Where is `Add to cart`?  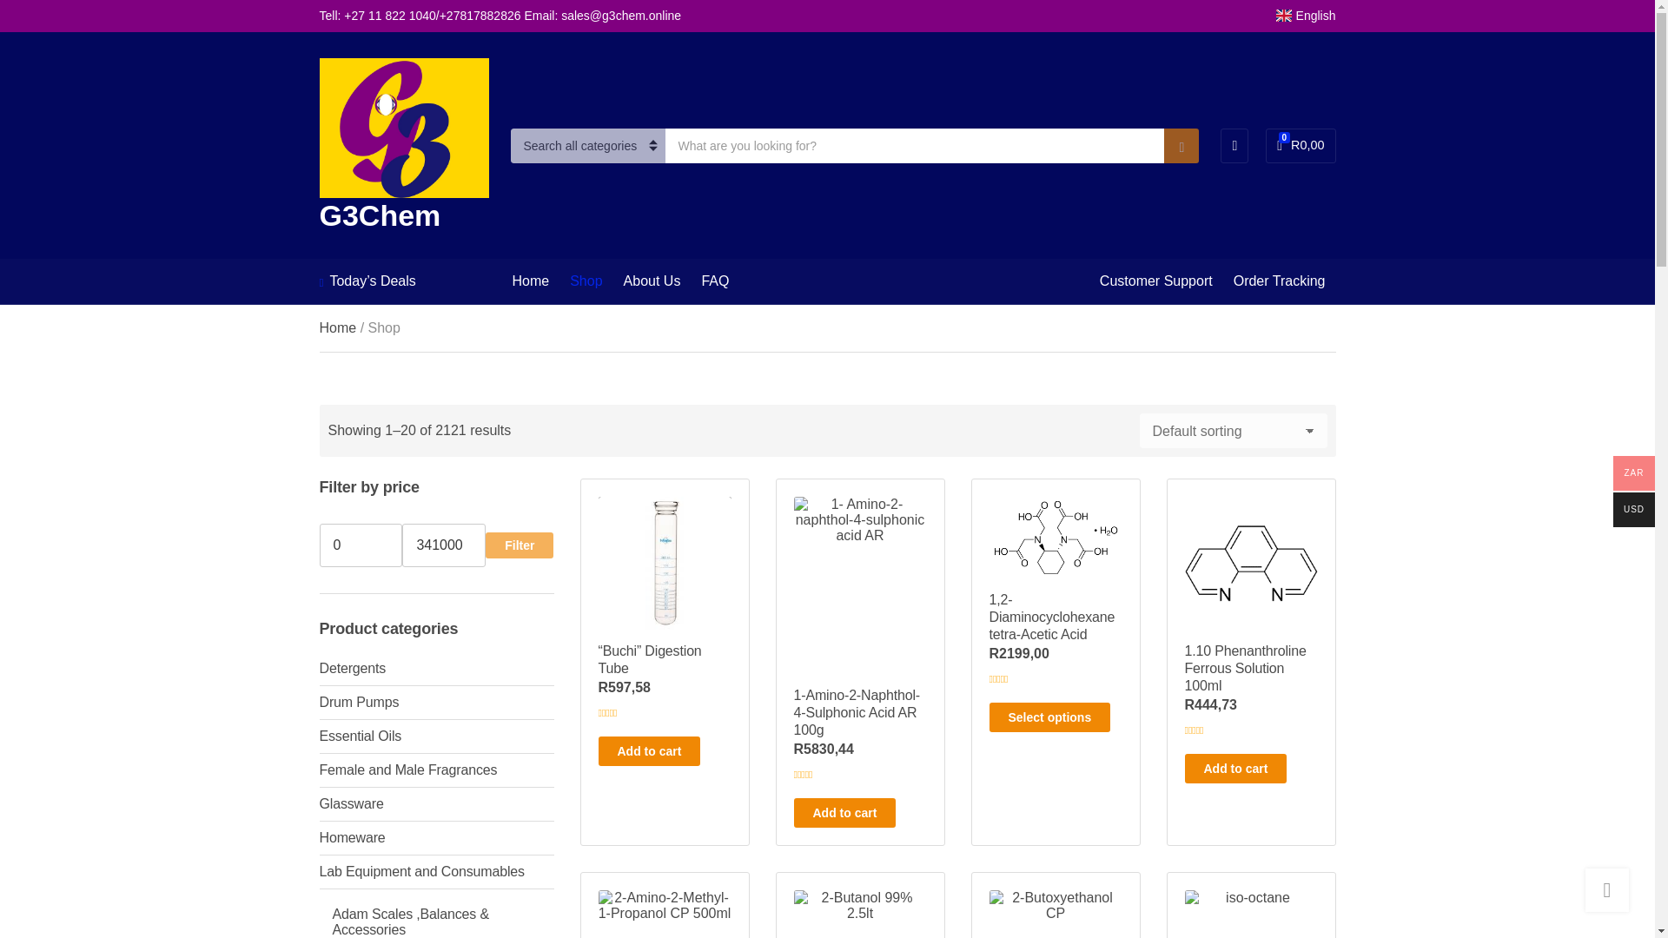
Add to cart is located at coordinates (648, 750).